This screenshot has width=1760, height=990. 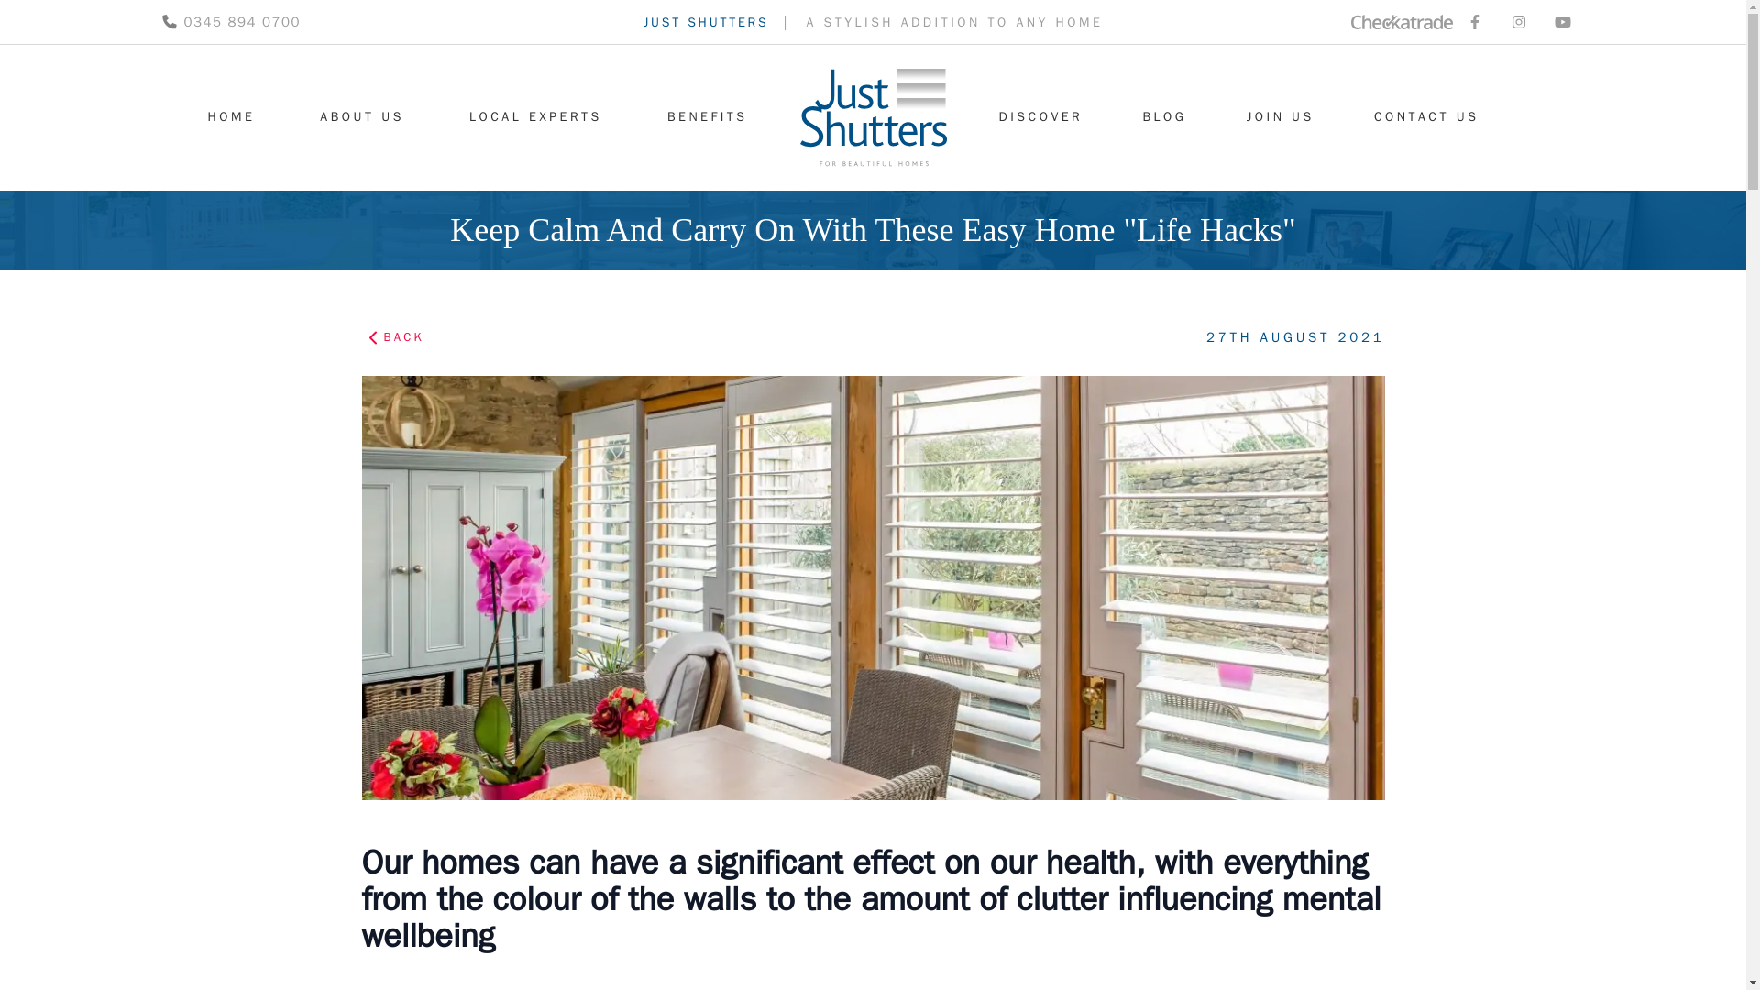 I want to click on CONTACT US, so click(x=1426, y=117).